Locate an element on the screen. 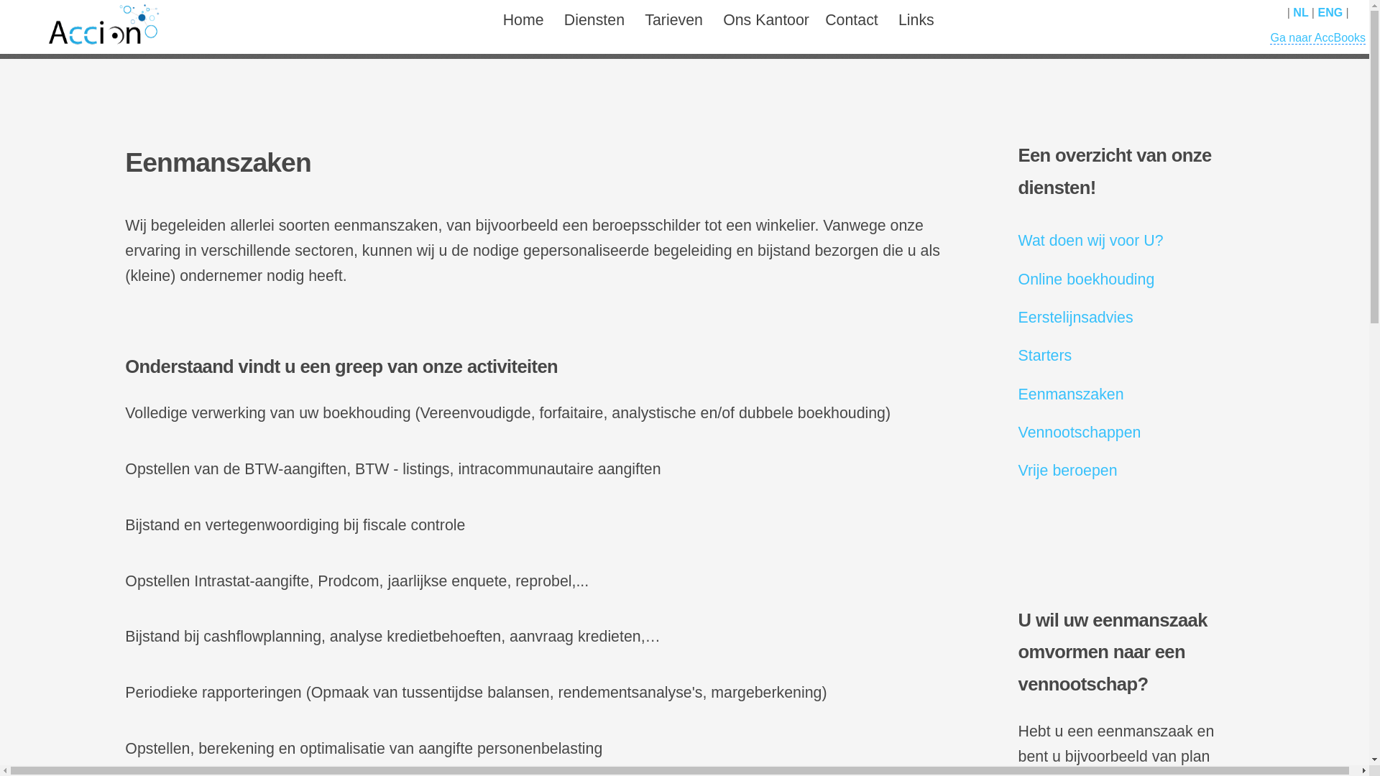  Vennootschappen is located at coordinates (1080, 433).